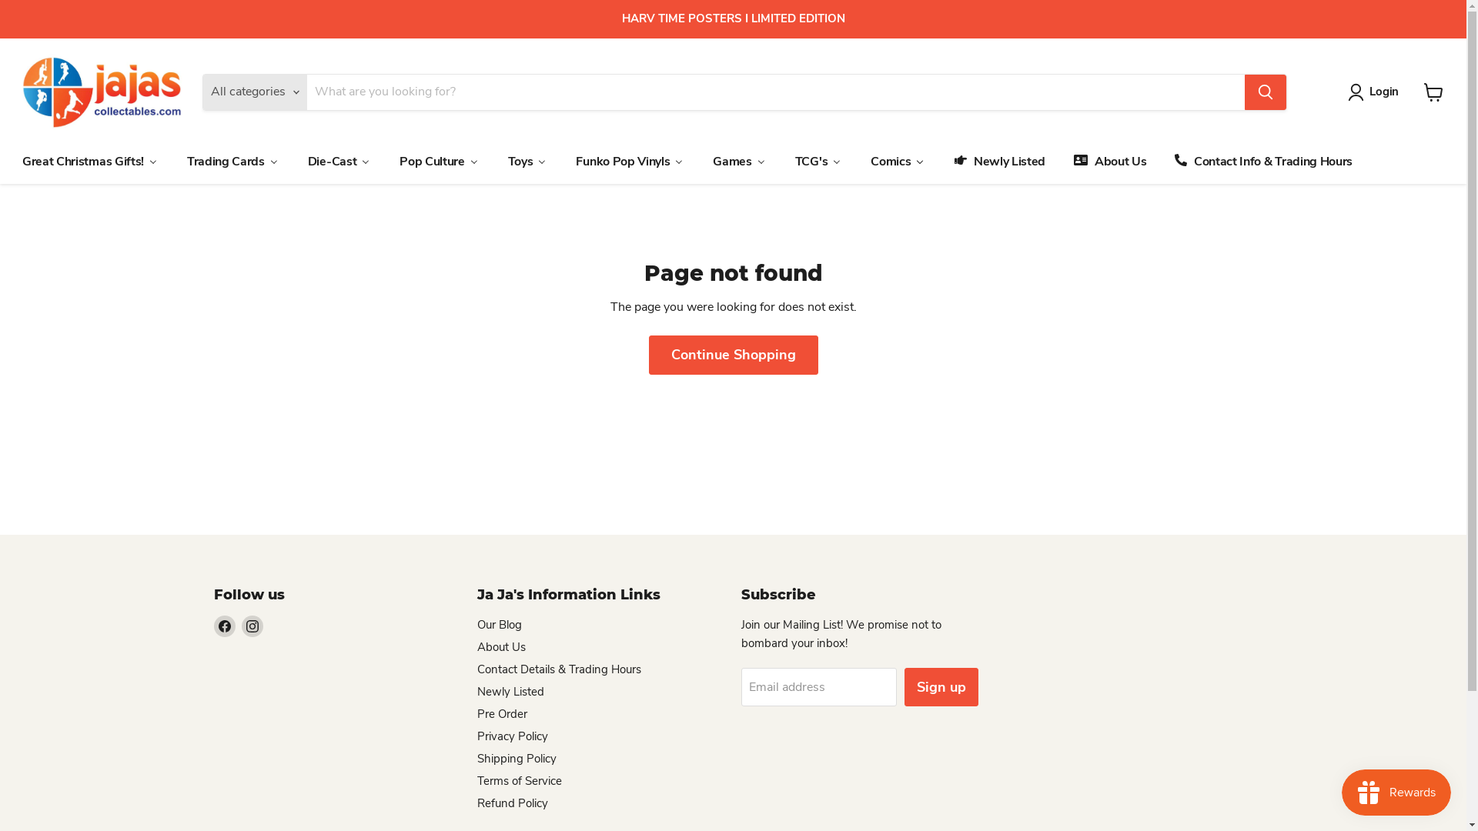 Image resolution: width=1478 pixels, height=831 pixels. Describe the element at coordinates (500, 625) in the screenshot. I see `Our Blog` at that location.